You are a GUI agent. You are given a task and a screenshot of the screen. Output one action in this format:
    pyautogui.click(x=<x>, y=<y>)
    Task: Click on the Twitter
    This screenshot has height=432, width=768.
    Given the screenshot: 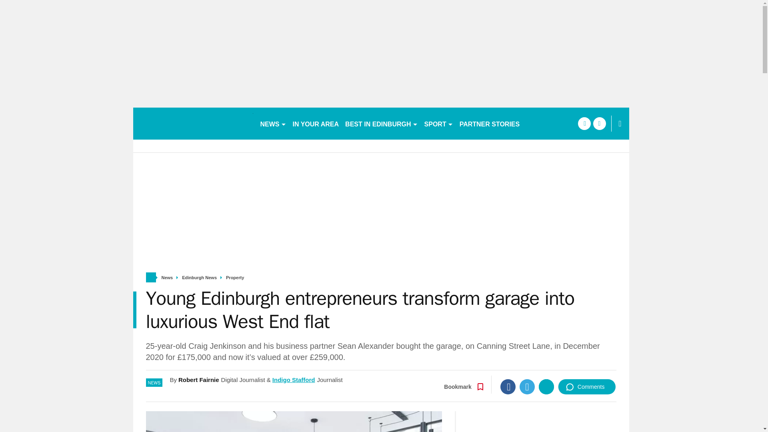 What is the action you would take?
    pyautogui.click(x=527, y=387)
    